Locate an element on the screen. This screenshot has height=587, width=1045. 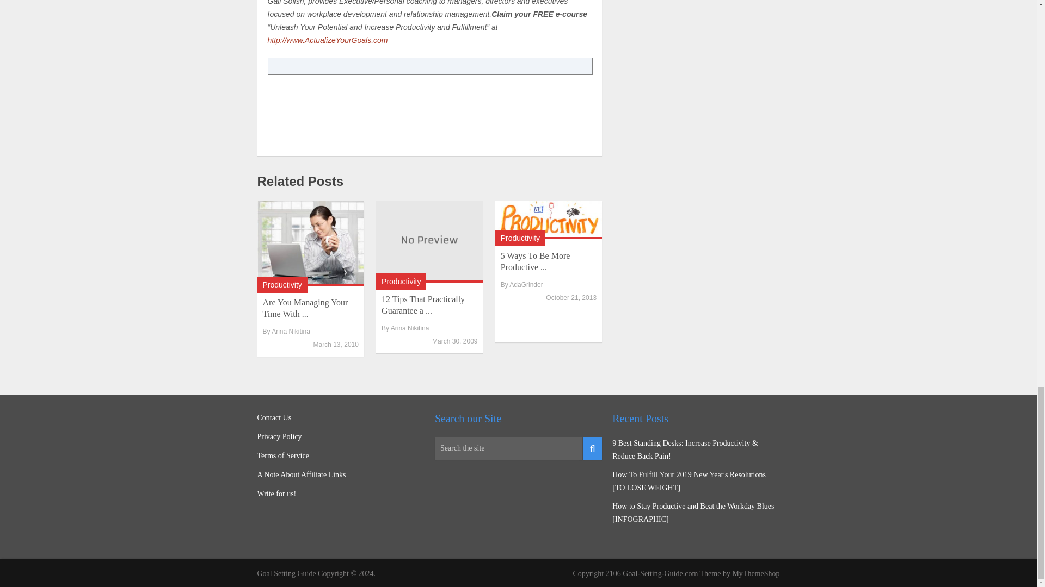
Productivity is located at coordinates (520, 238).